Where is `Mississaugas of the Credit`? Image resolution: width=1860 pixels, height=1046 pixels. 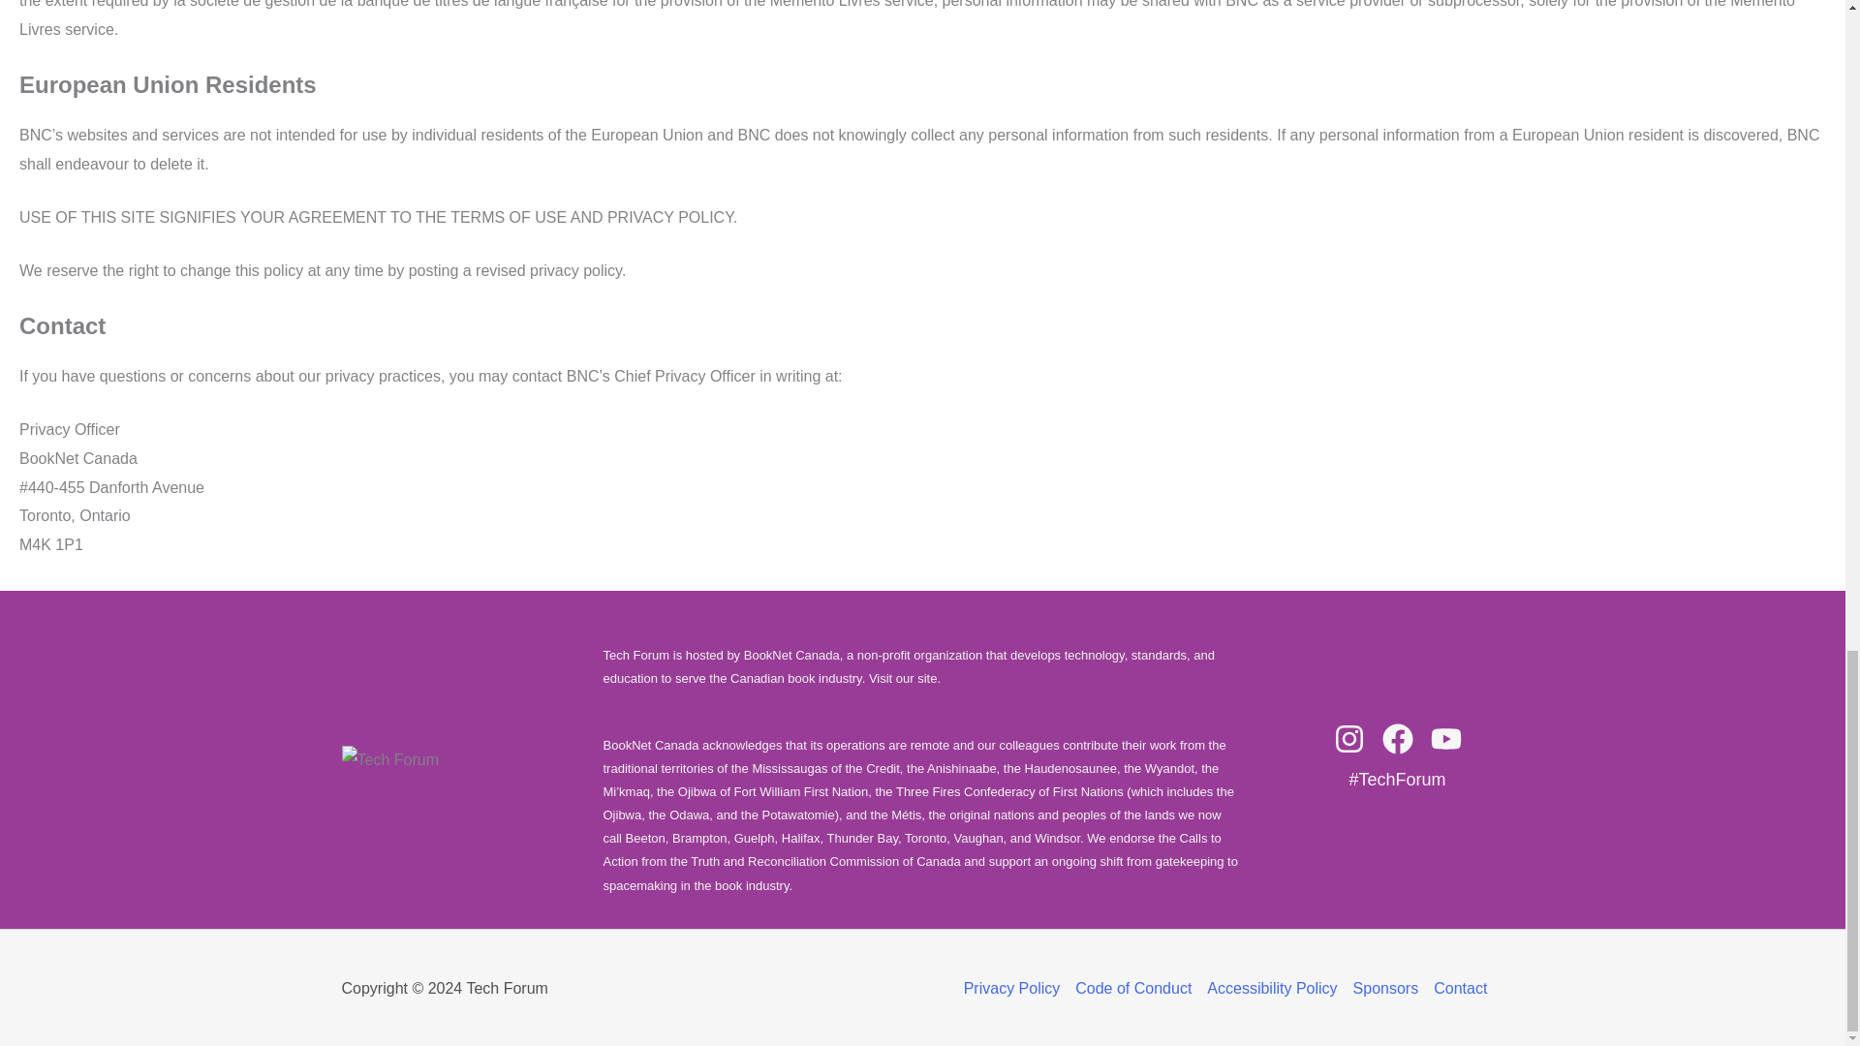
Mississaugas of the Credit is located at coordinates (824, 769).